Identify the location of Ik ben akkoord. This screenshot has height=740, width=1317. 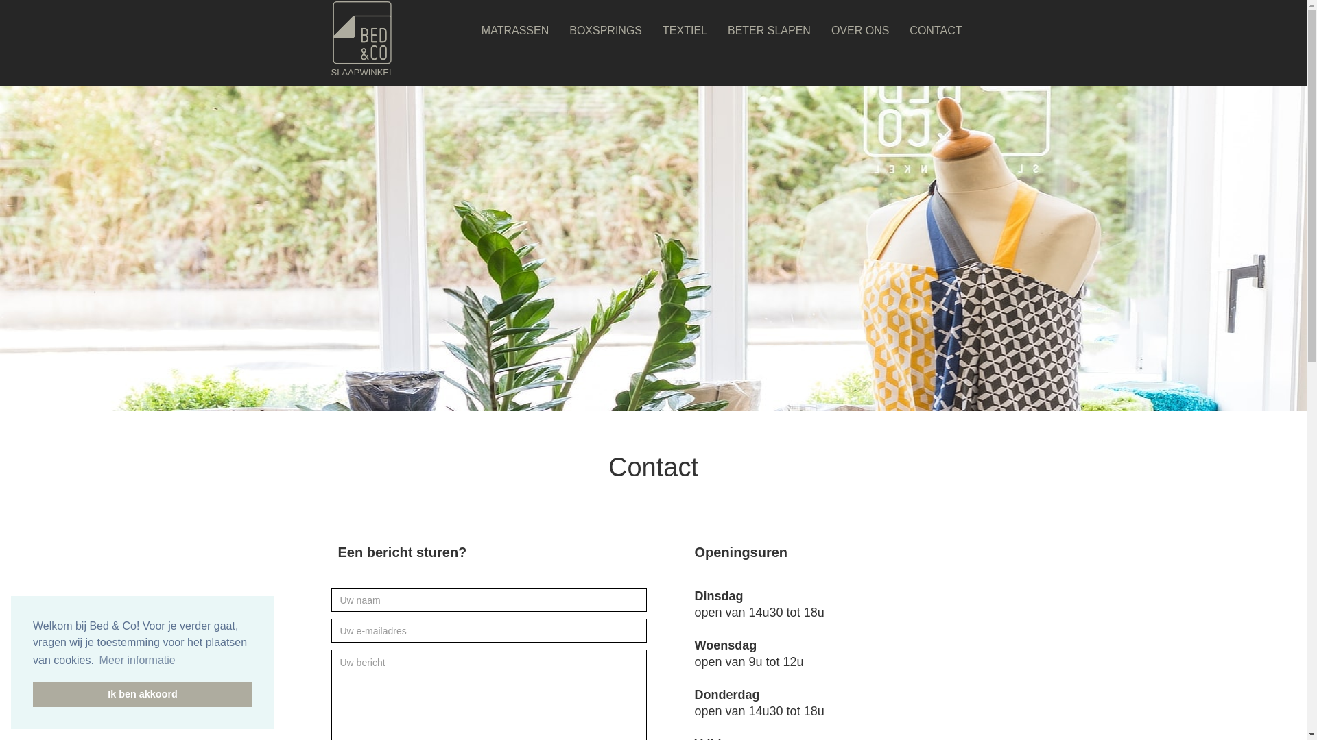
(143, 694).